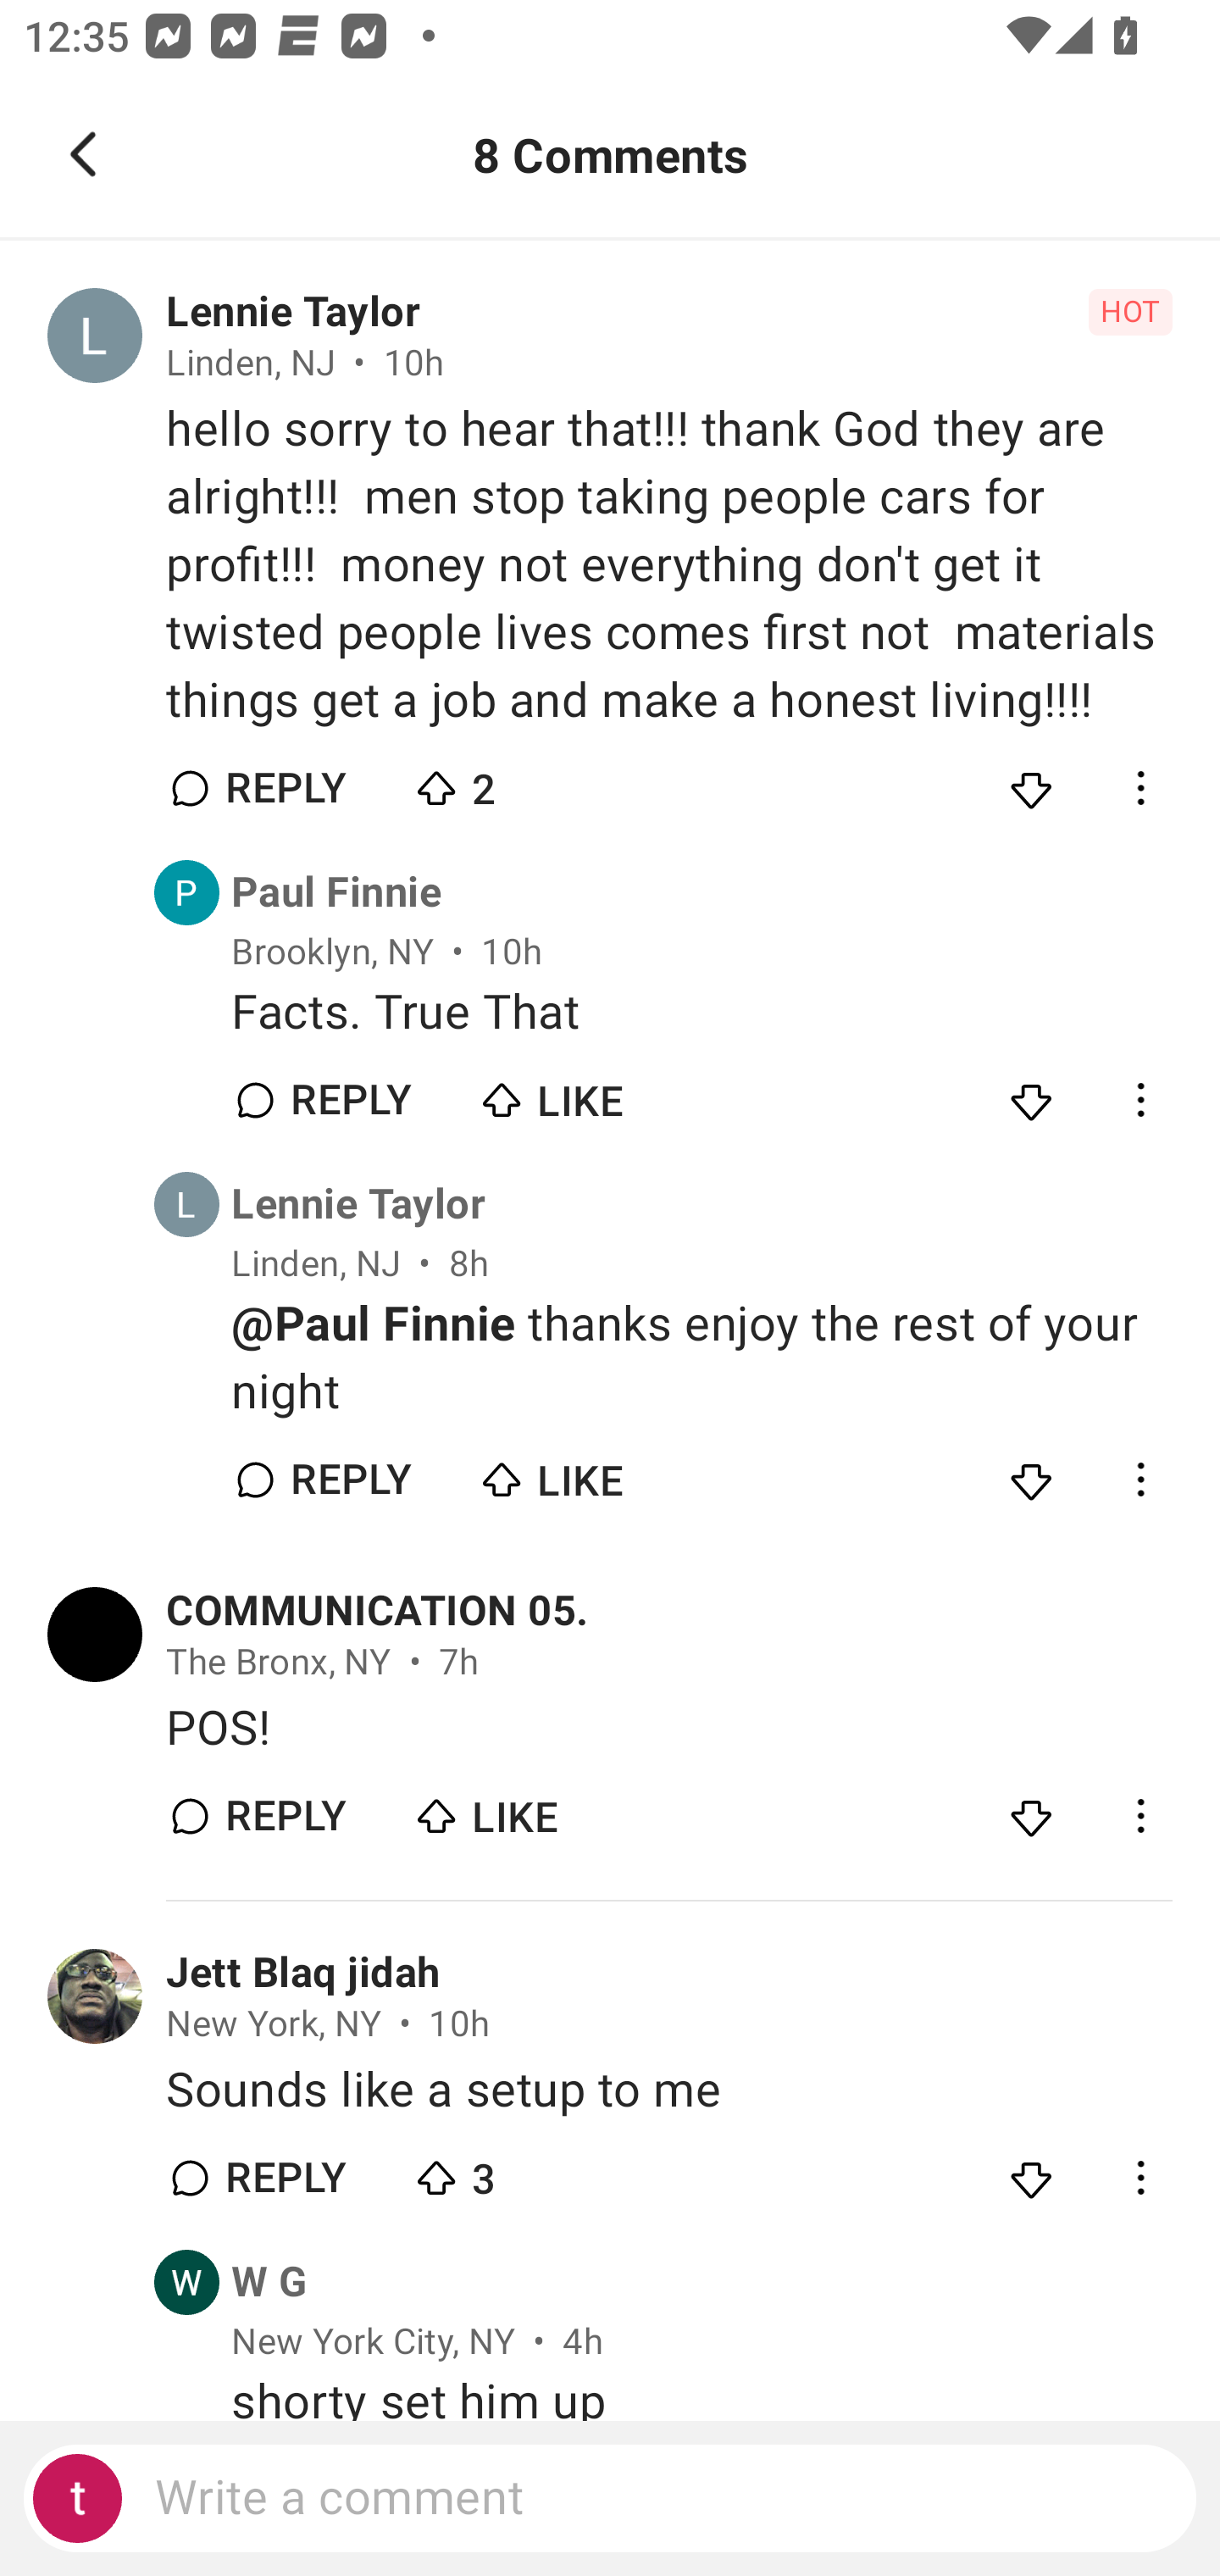  What do you see at coordinates (285, 790) in the screenshot?
I see `REPLY` at bounding box center [285, 790].